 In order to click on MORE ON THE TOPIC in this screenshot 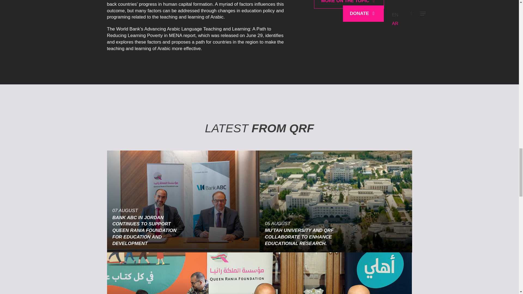, I will do `click(349, 4)`.